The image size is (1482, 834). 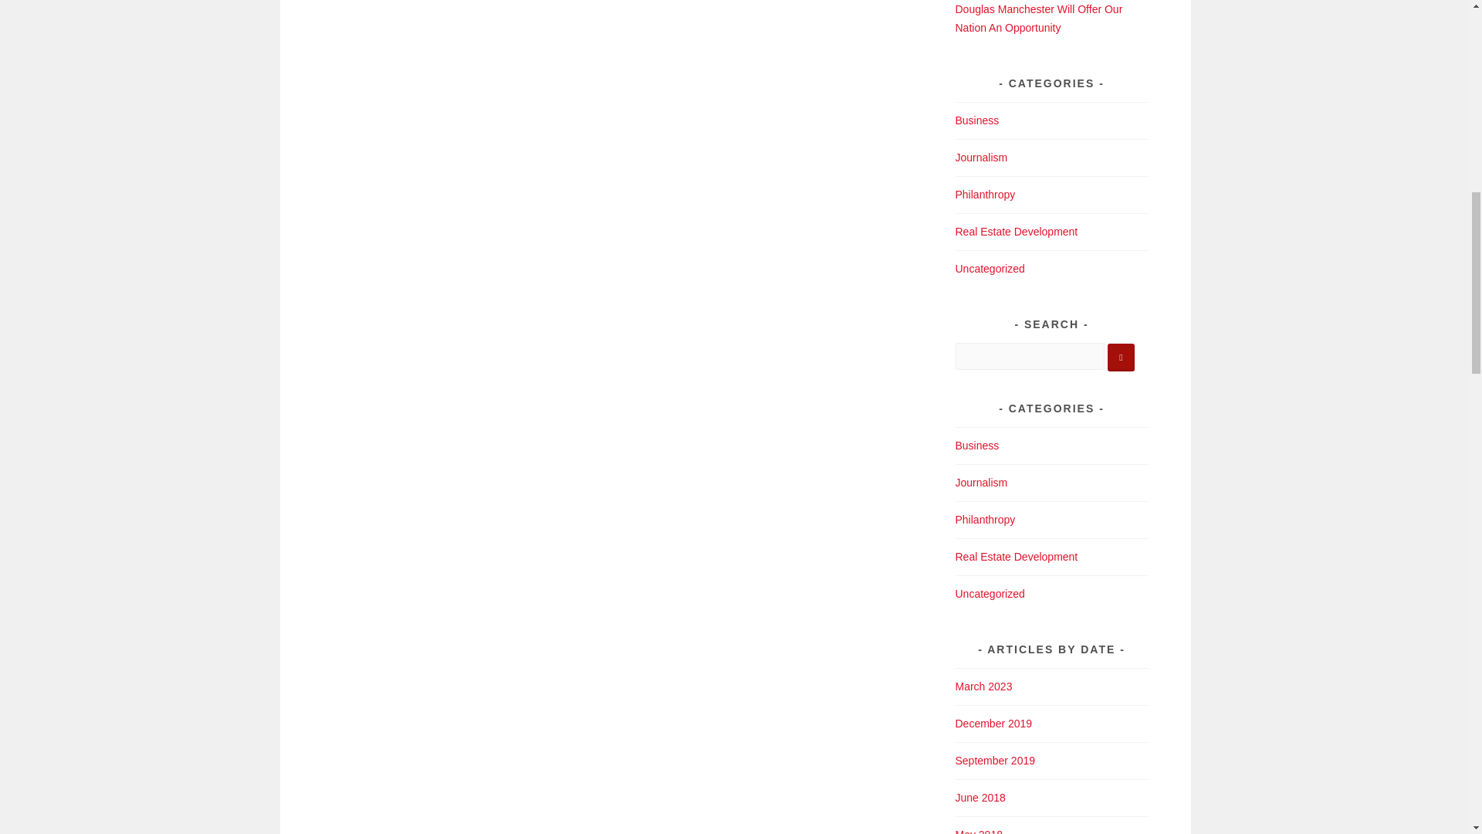 What do you see at coordinates (1039, 19) in the screenshot?
I see `Douglas Manchester Will Offer Our Nation An Opportunity` at bounding box center [1039, 19].